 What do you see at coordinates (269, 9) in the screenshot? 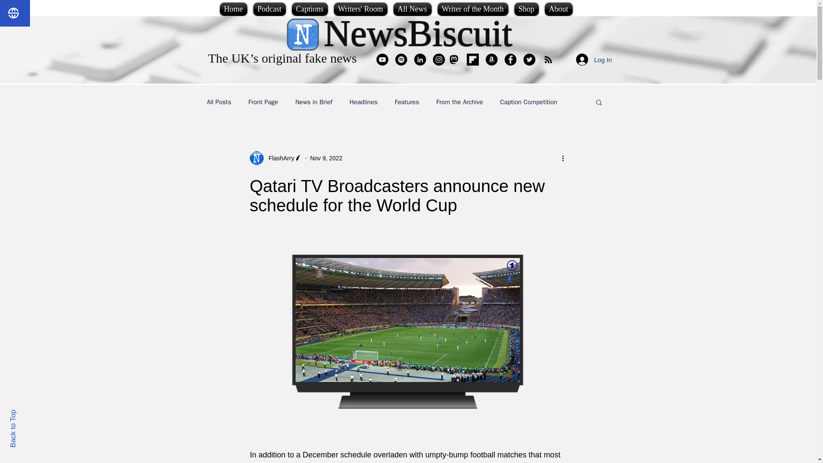
I see `Podcast` at bounding box center [269, 9].